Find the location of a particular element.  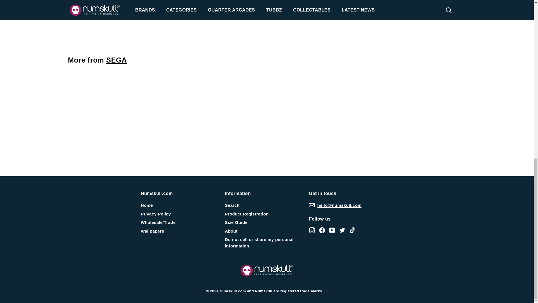

Numskull.com on Instagram is located at coordinates (312, 229).